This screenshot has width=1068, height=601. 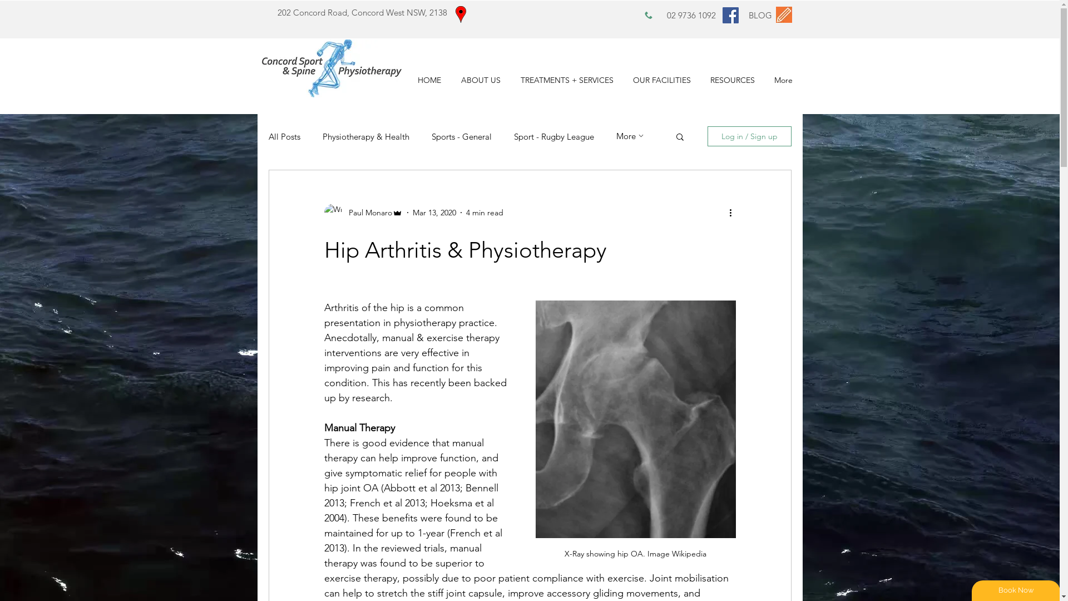 I want to click on 202 Concord Road, Concord West NSW, 2138, so click(x=362, y=12).